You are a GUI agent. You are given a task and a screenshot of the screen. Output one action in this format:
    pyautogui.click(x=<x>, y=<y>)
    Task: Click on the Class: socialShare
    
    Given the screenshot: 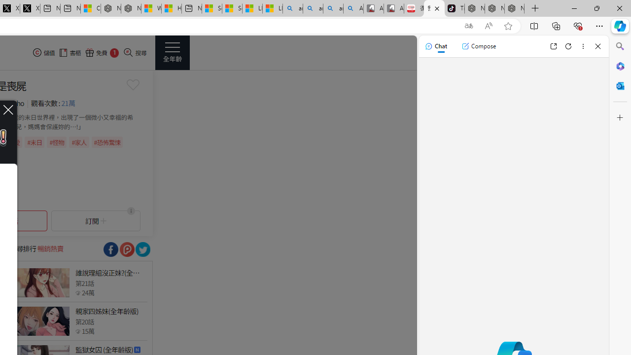 What is the action you would take?
    pyautogui.click(x=143, y=249)
    